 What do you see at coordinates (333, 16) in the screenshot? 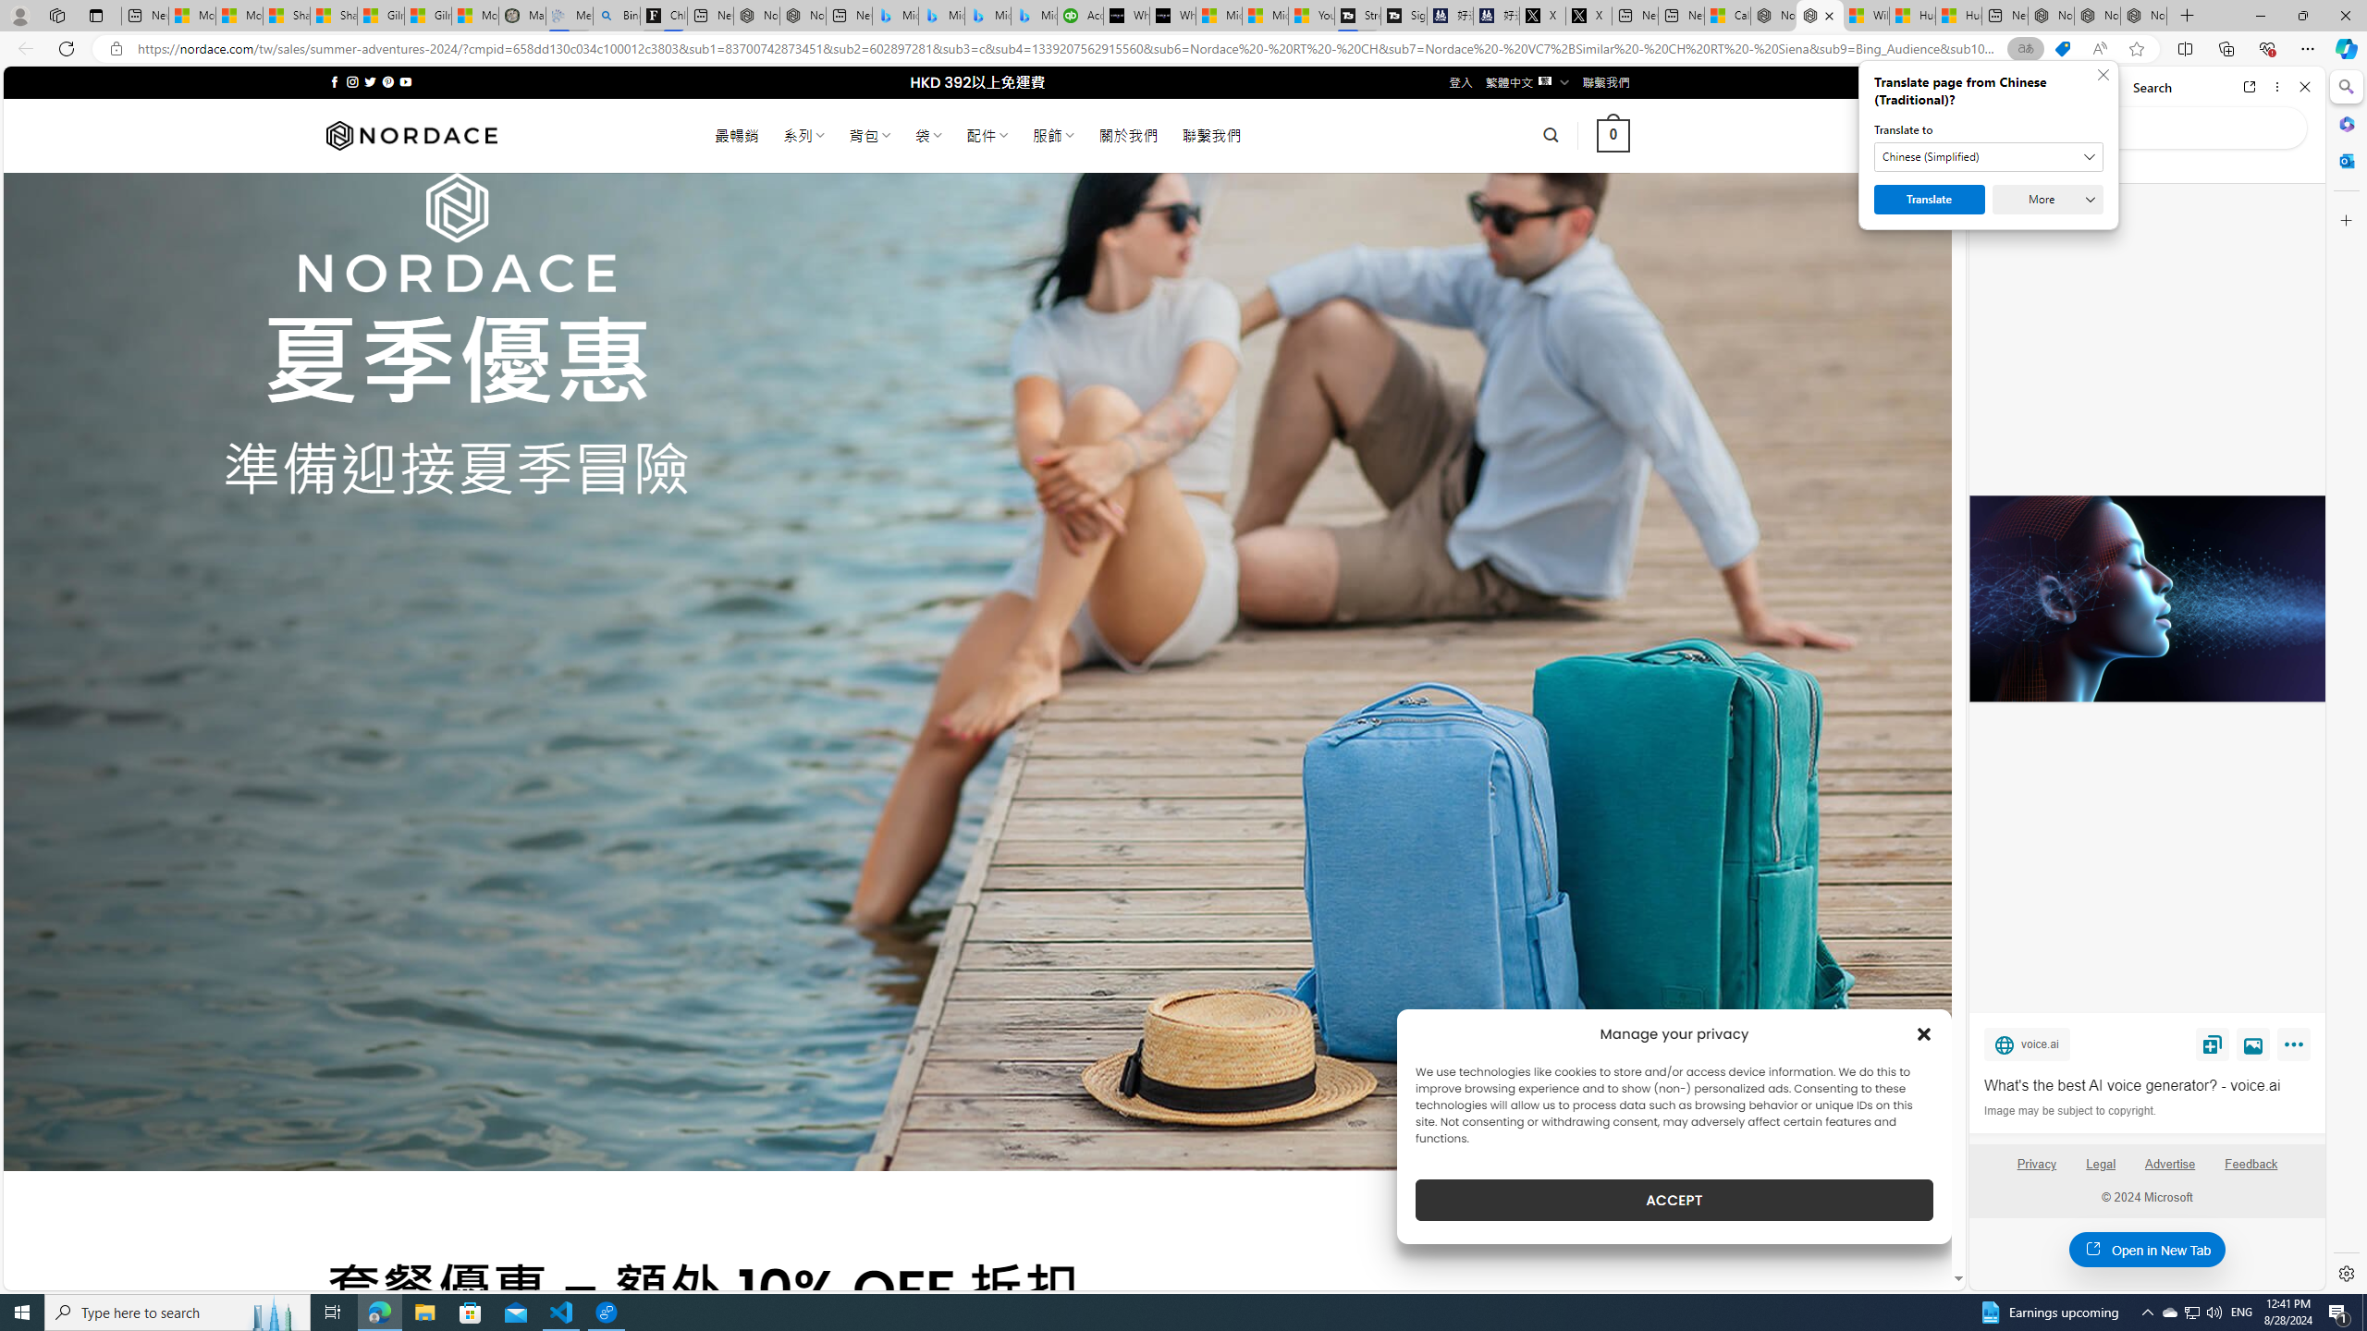
I see `Shanghai, China weather forecast | Microsoft Weather` at bounding box center [333, 16].